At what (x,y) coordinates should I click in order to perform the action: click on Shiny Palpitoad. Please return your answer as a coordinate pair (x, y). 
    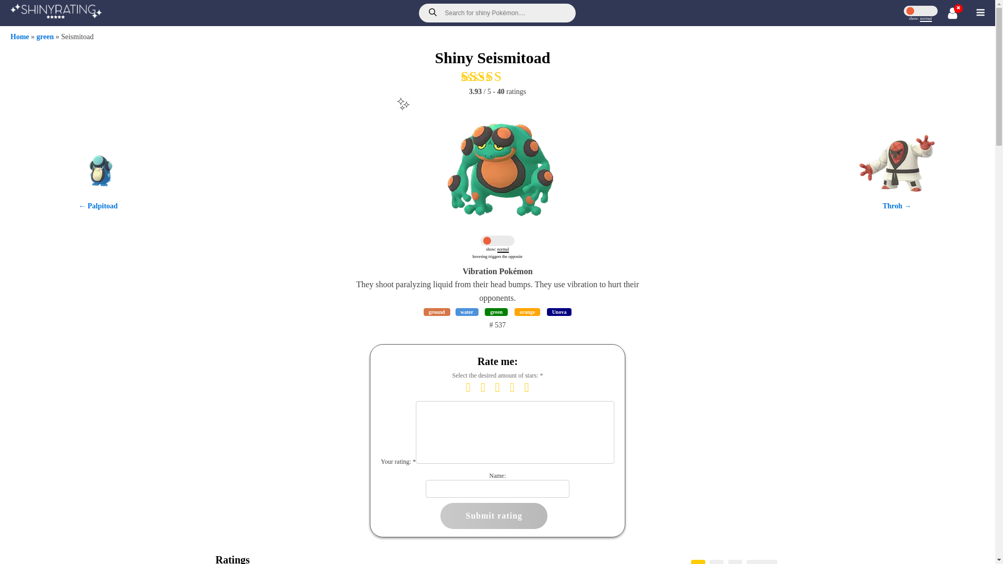
    Looking at the image, I should click on (98, 196).